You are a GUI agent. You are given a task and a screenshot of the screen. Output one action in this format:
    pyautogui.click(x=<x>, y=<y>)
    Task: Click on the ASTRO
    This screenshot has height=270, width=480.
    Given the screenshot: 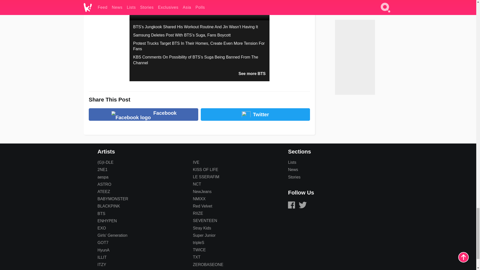 What is the action you would take?
    pyautogui.click(x=104, y=184)
    